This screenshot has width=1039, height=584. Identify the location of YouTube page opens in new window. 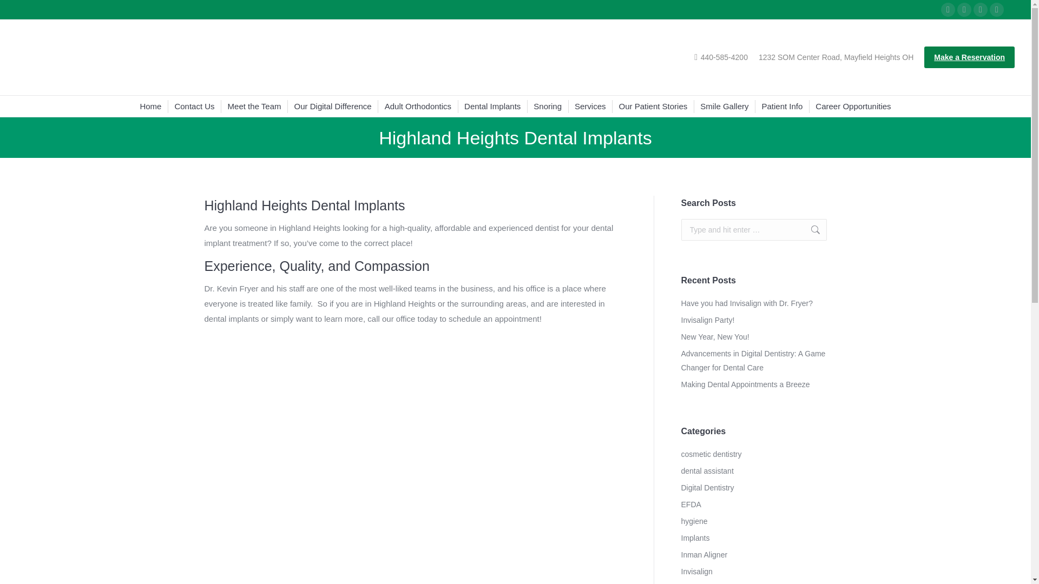
(981, 10).